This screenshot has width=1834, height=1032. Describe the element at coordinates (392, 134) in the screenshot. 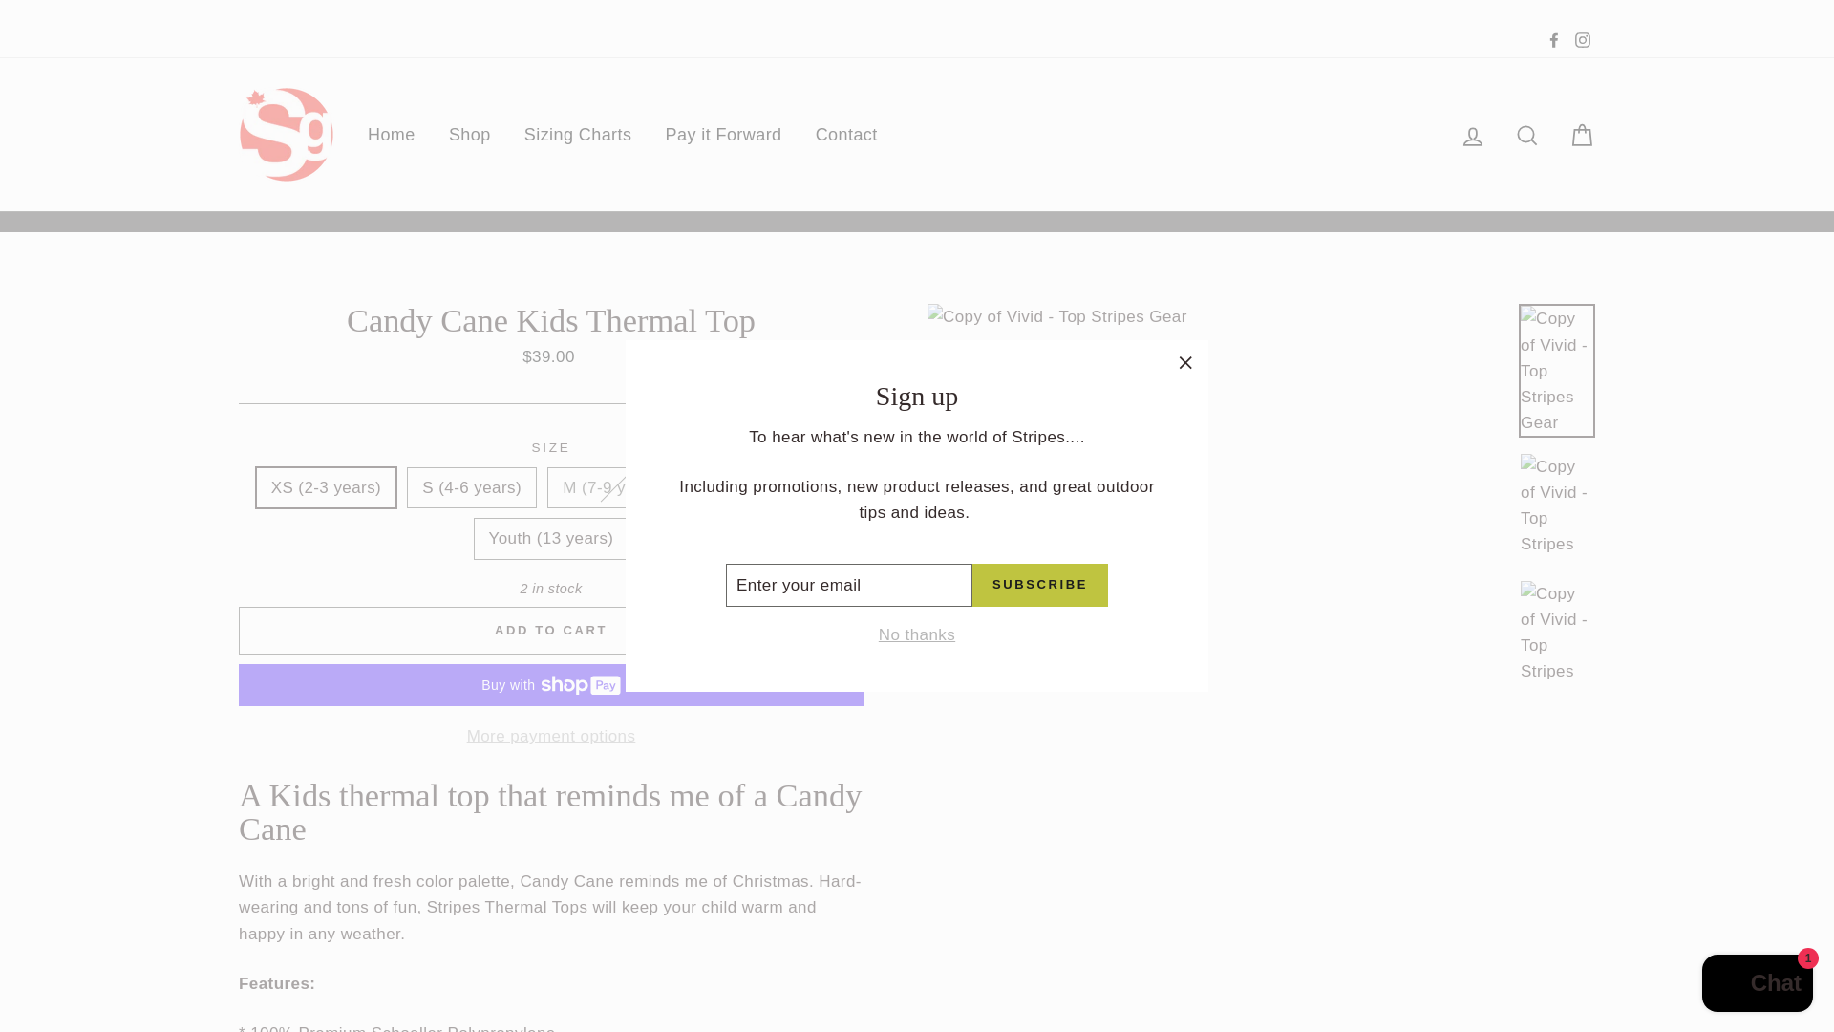

I see `Home` at that location.